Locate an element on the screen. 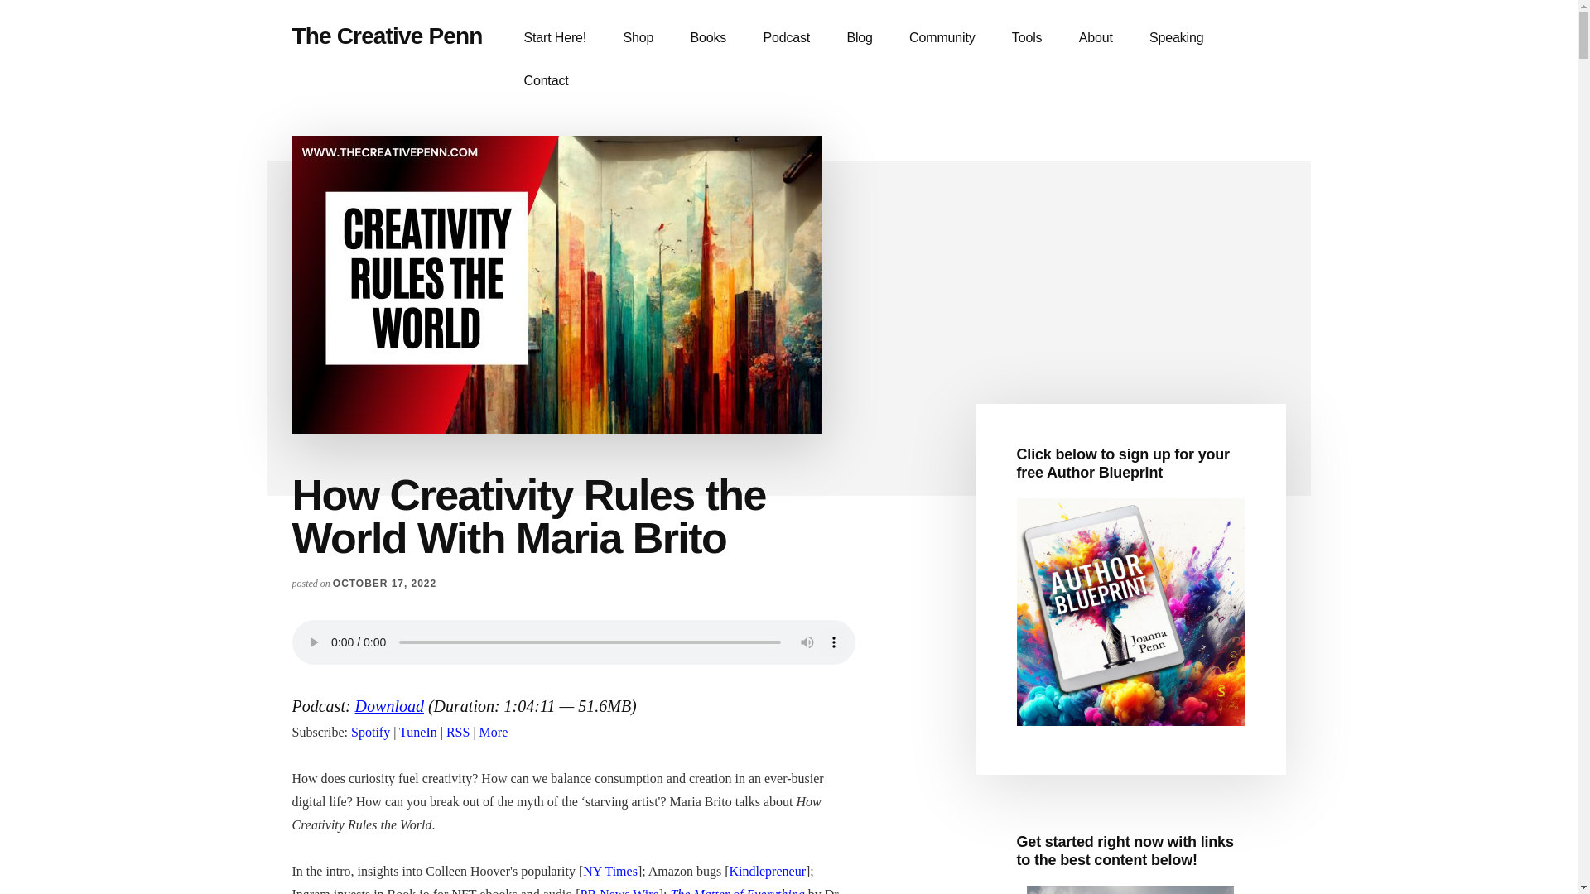 The width and height of the screenshot is (1590, 894). Community is located at coordinates (941, 38).